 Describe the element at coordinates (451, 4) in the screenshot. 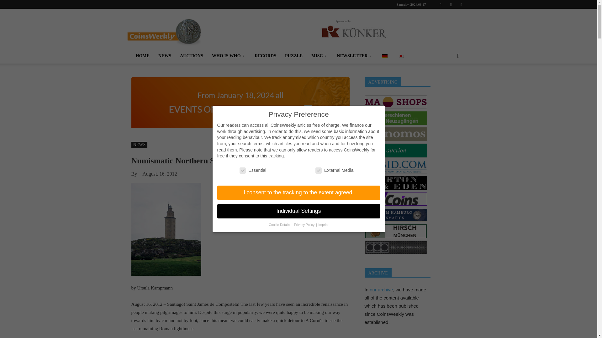

I see `Instagram` at that location.